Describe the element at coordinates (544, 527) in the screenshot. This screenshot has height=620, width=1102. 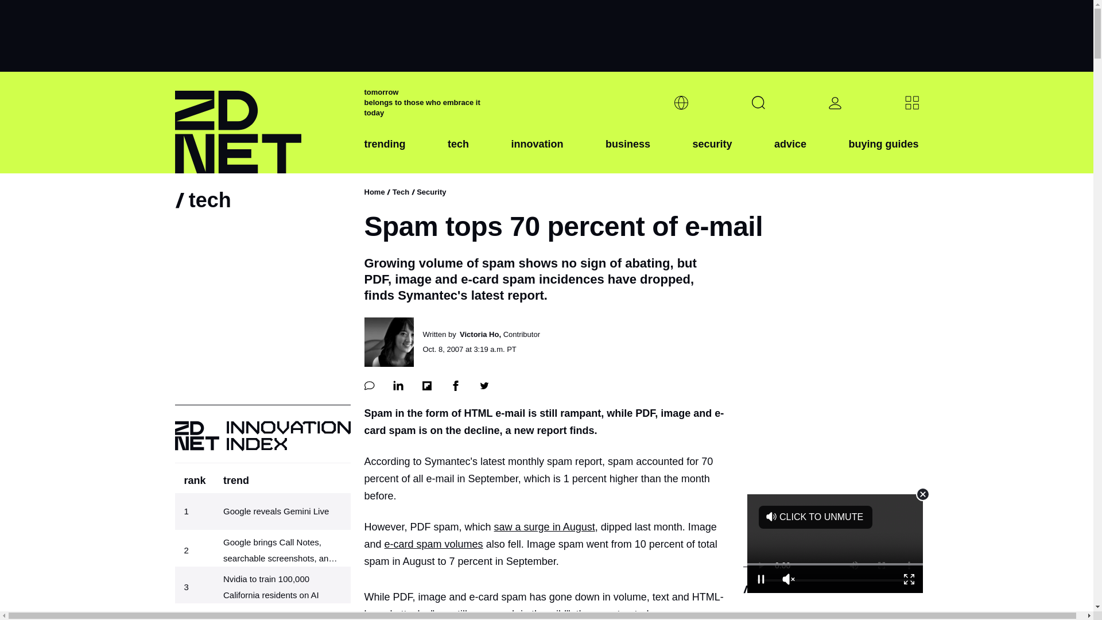
I see `PDF stock spam wreaks havoc -- Tuesday, Aug. 14, 2007` at that location.